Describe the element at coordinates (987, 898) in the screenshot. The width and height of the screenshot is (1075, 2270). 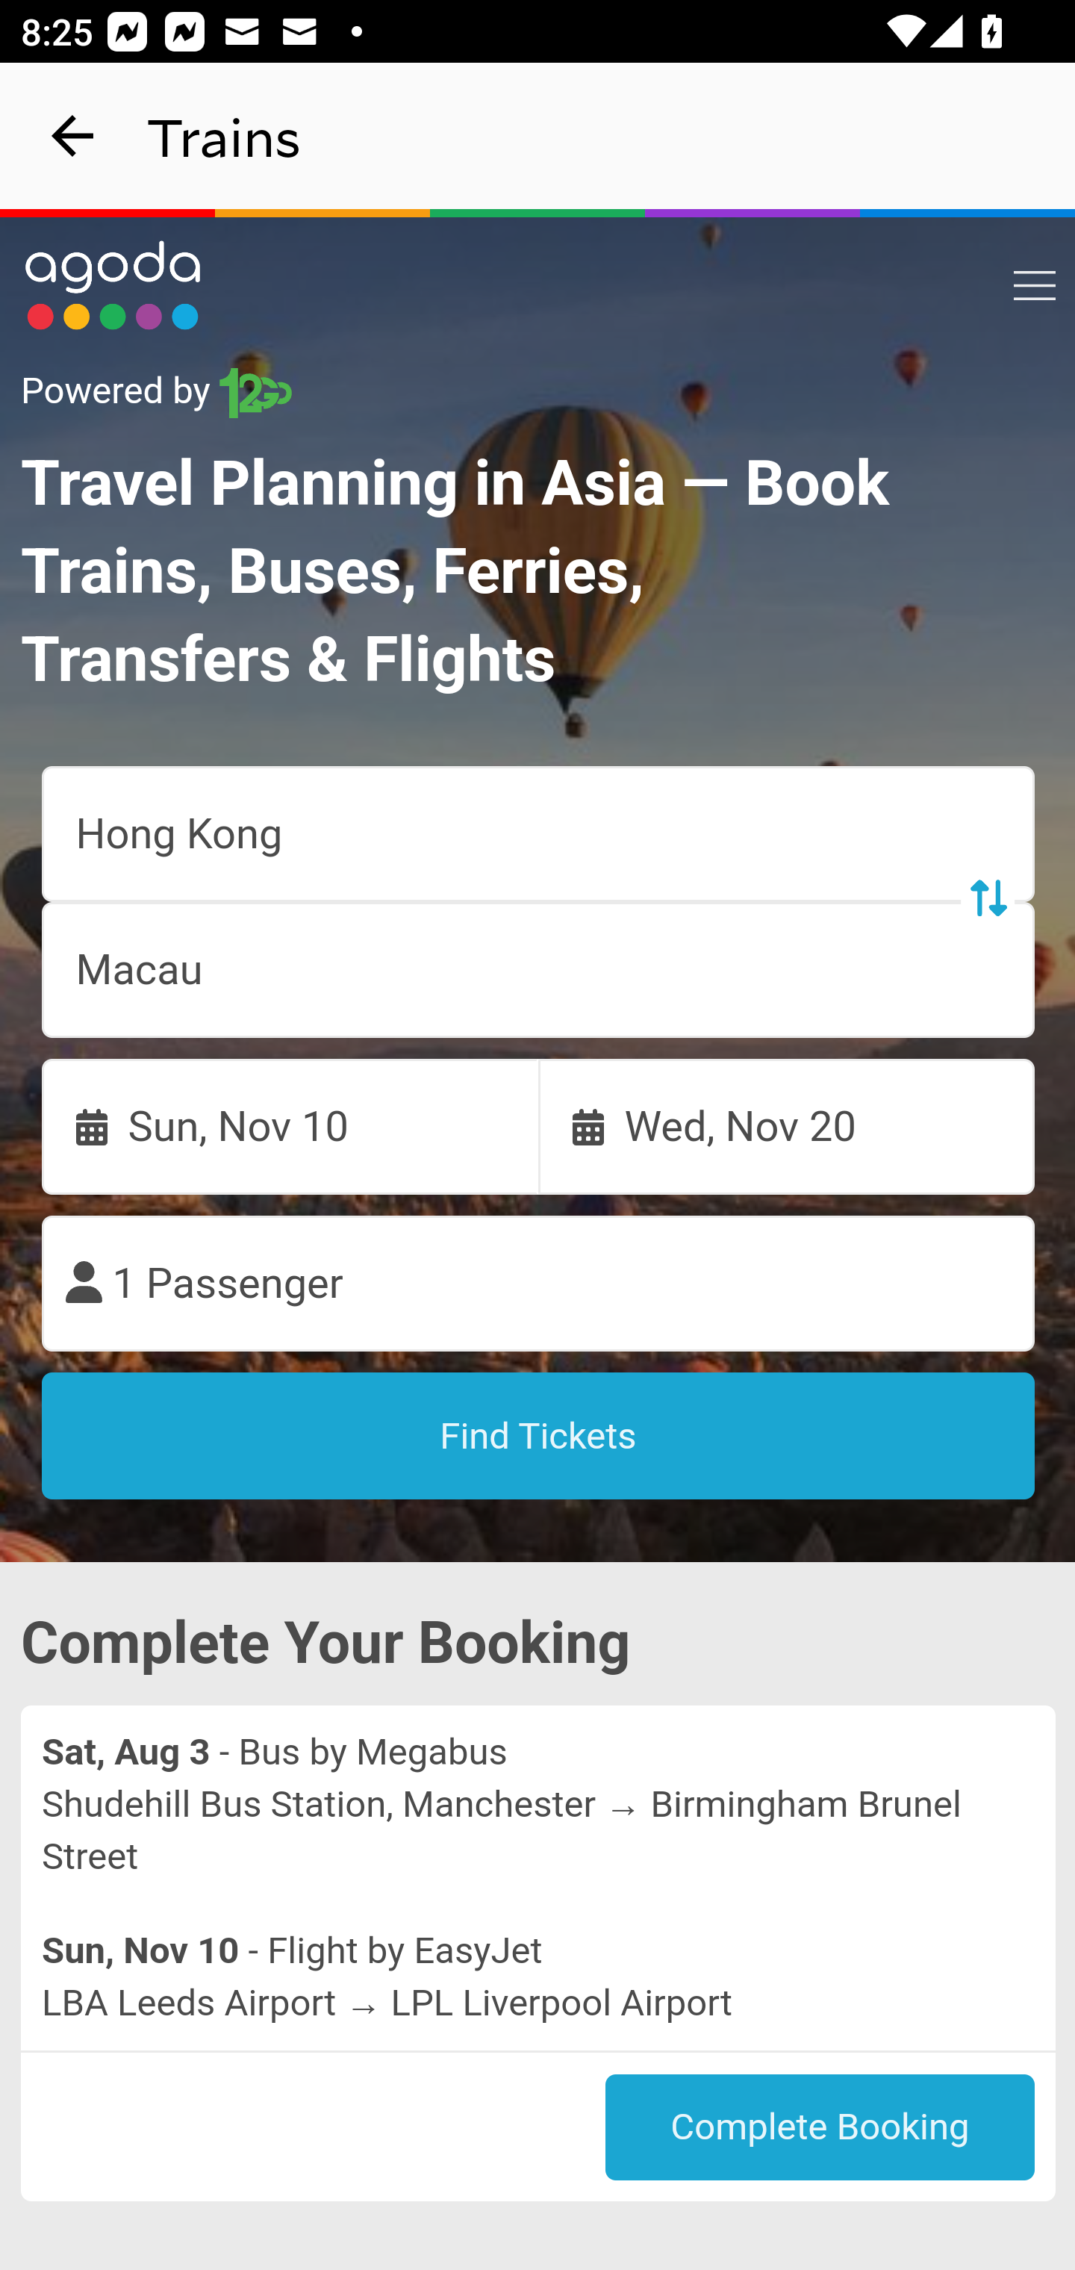
I see `Swap trip points` at that location.